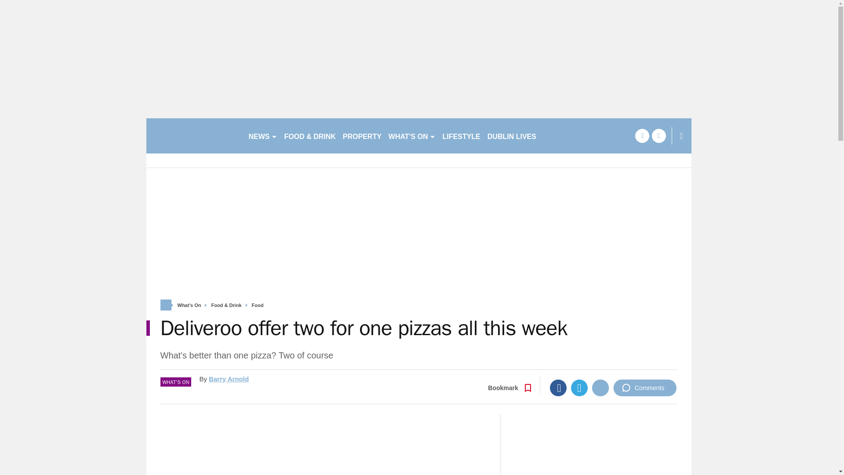 The height and width of the screenshot is (475, 844). Describe the element at coordinates (263, 135) in the screenshot. I see `NEWS` at that location.